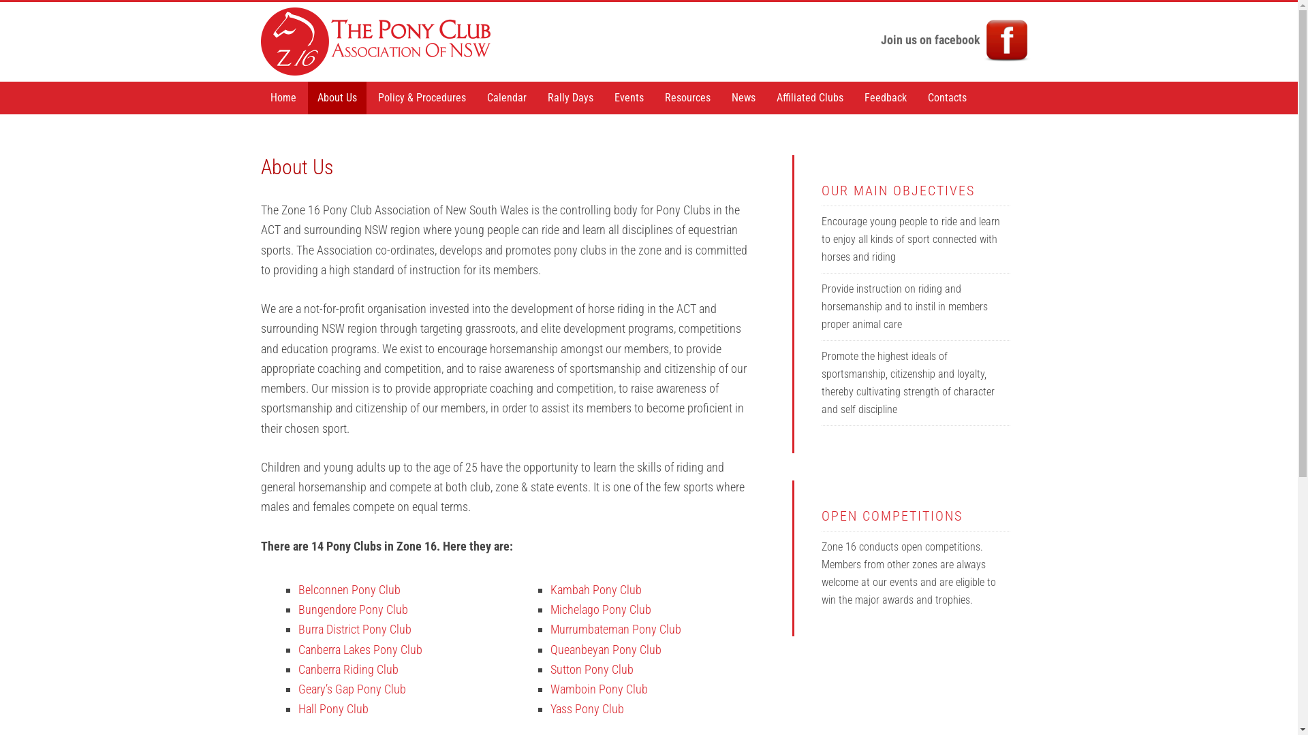 The height and width of the screenshot is (735, 1308). Describe the element at coordinates (947, 98) in the screenshot. I see `Contacts` at that location.